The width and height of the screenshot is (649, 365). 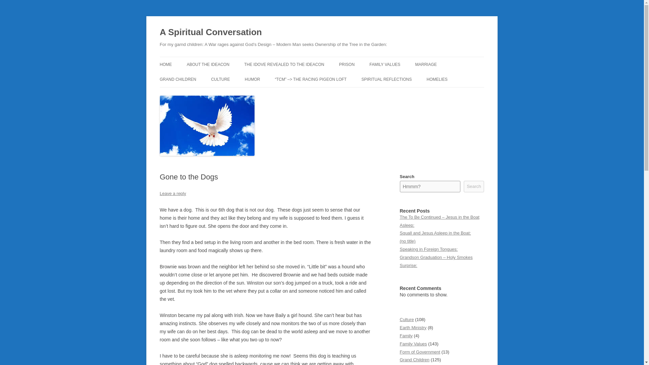 What do you see at coordinates (208, 64) in the screenshot?
I see `ABOUT THE IDEACON` at bounding box center [208, 64].